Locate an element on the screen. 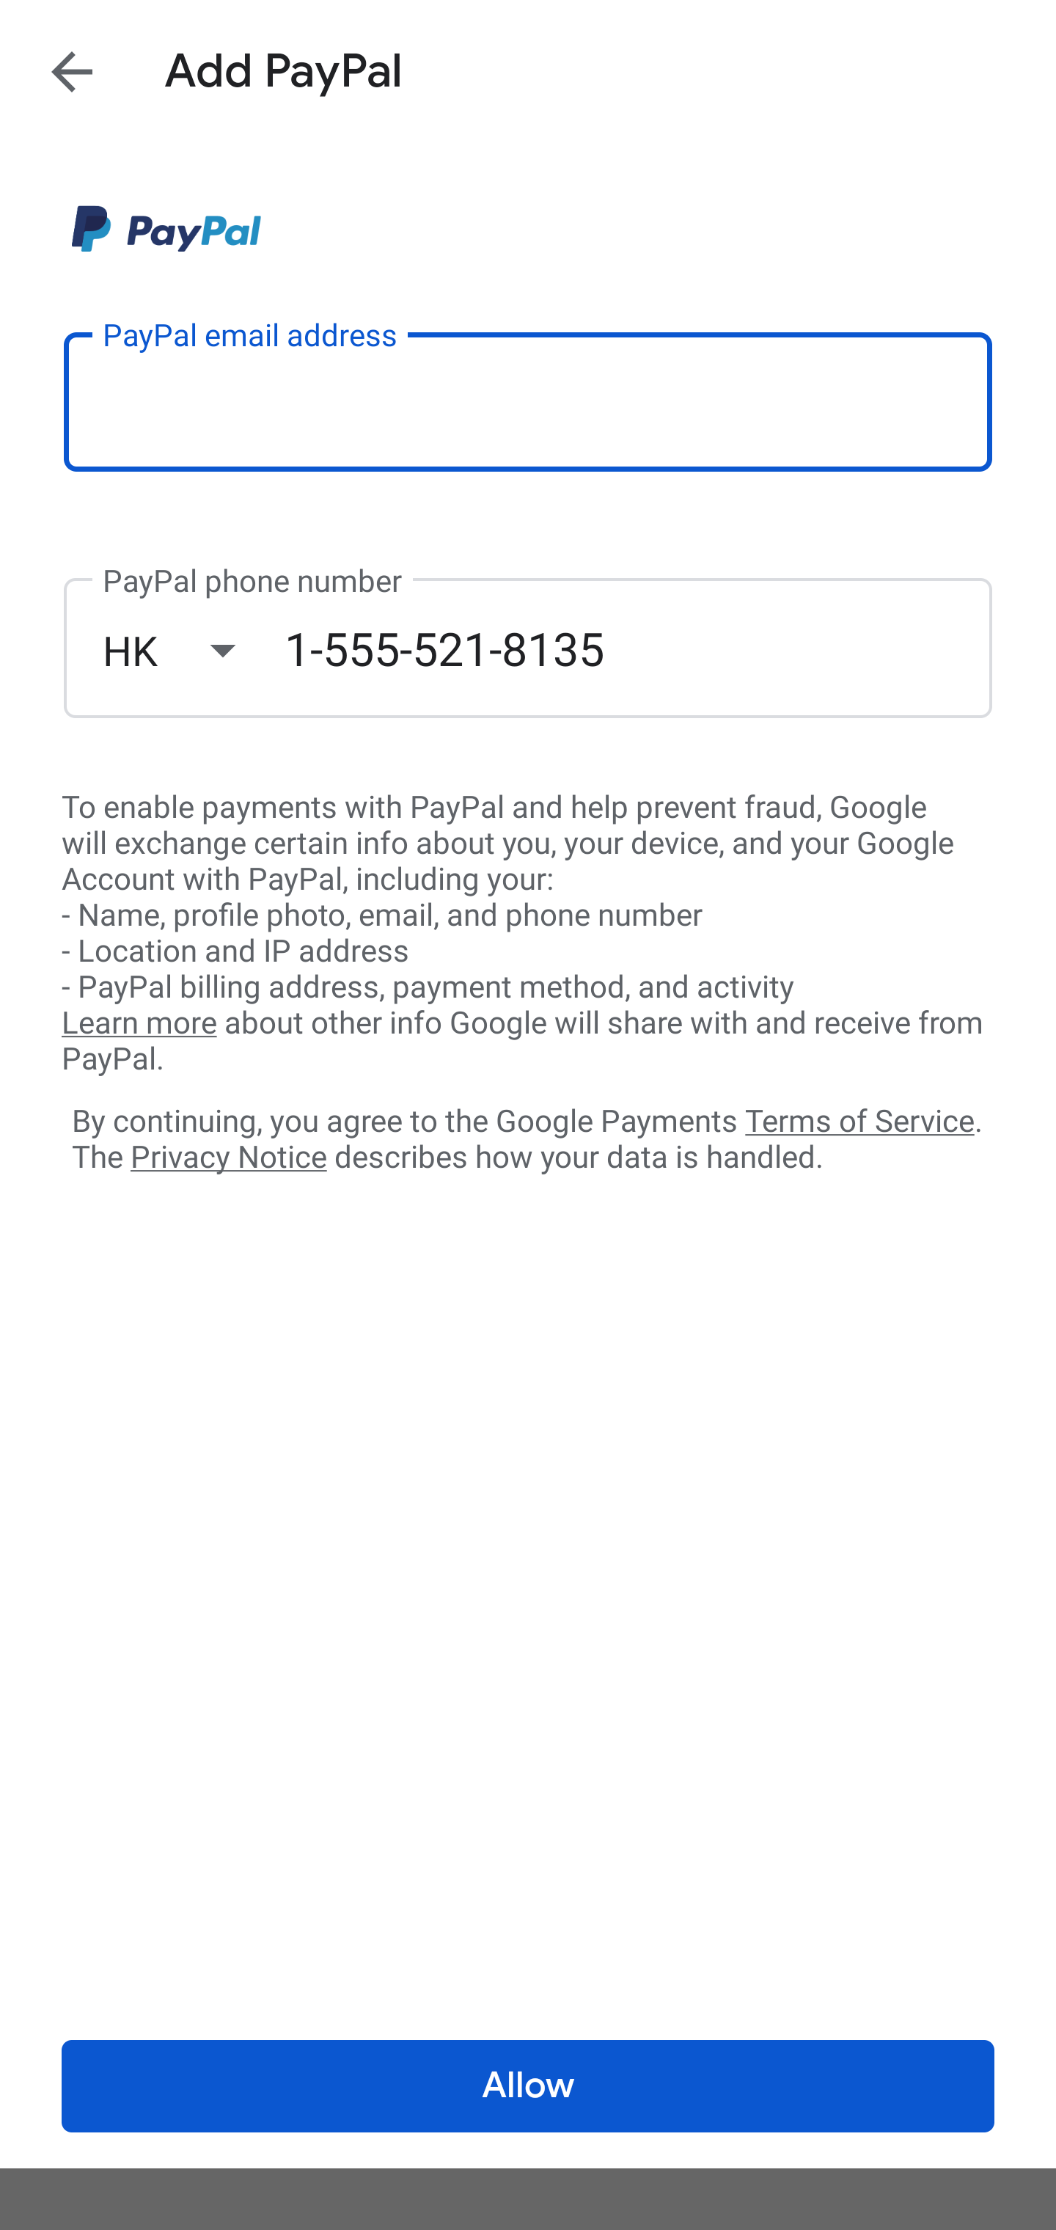  Learn more is located at coordinates (139, 1023).